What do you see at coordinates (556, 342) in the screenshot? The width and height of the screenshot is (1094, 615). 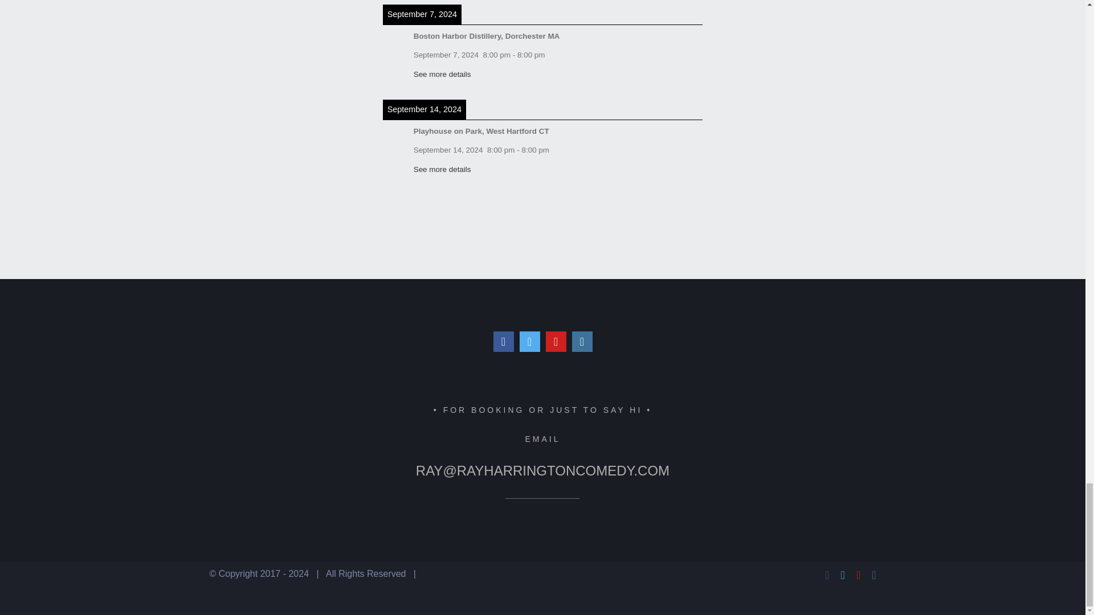 I see `YouTube` at bounding box center [556, 342].